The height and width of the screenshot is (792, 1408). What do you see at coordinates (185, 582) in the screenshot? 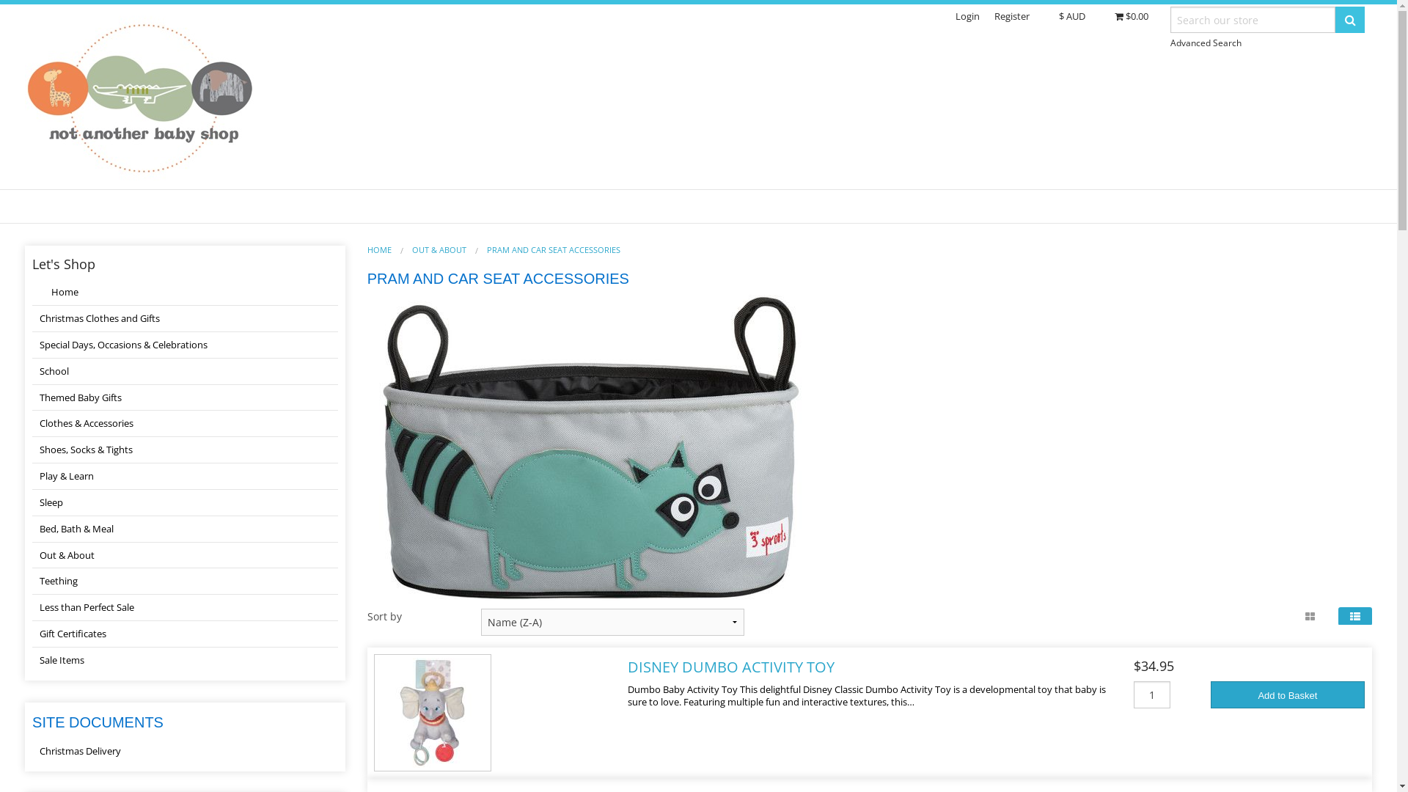
I see `Teething` at bounding box center [185, 582].